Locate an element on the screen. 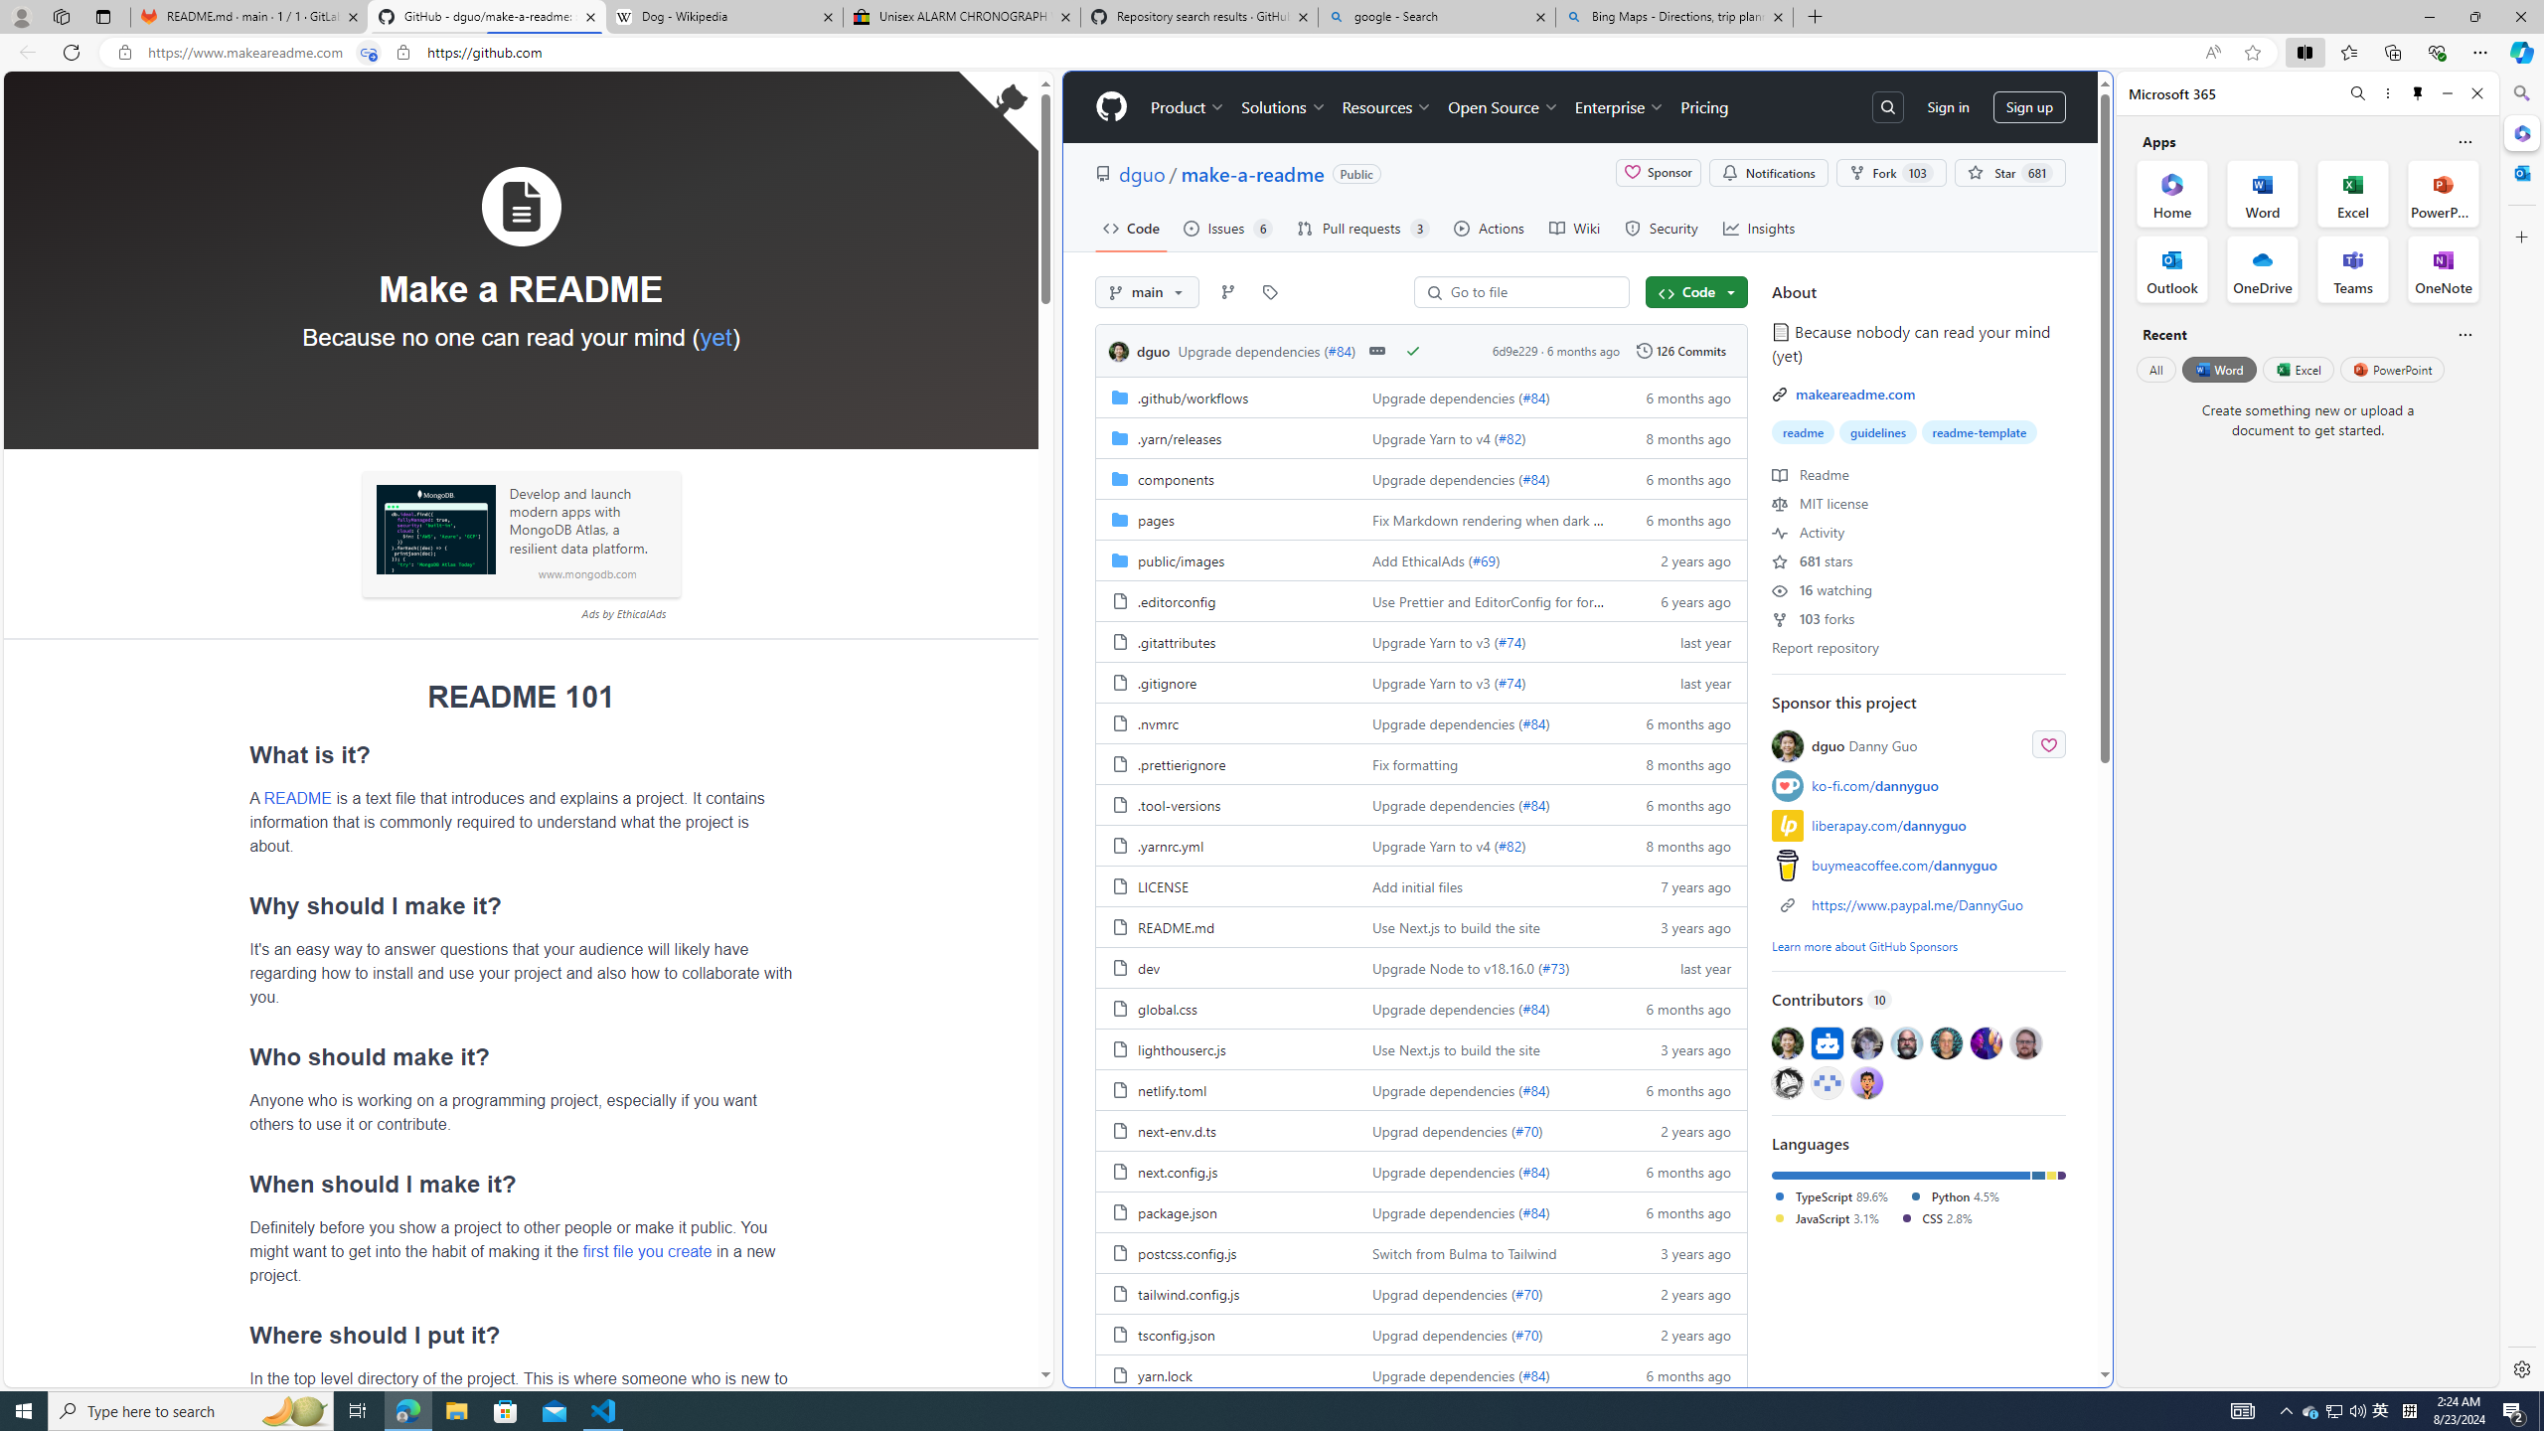  Upgrade Node to v18.16.0 (#73) is located at coordinates (1485, 967).